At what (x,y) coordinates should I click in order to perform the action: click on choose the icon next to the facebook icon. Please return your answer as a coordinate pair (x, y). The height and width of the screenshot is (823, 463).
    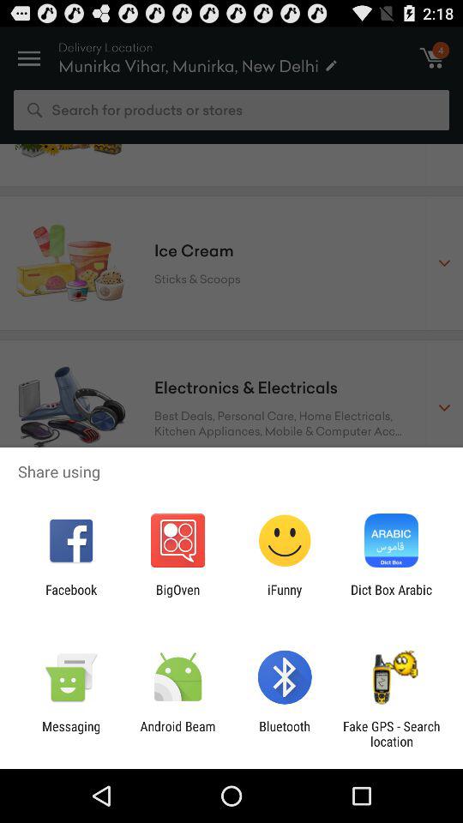
    Looking at the image, I should click on (177, 597).